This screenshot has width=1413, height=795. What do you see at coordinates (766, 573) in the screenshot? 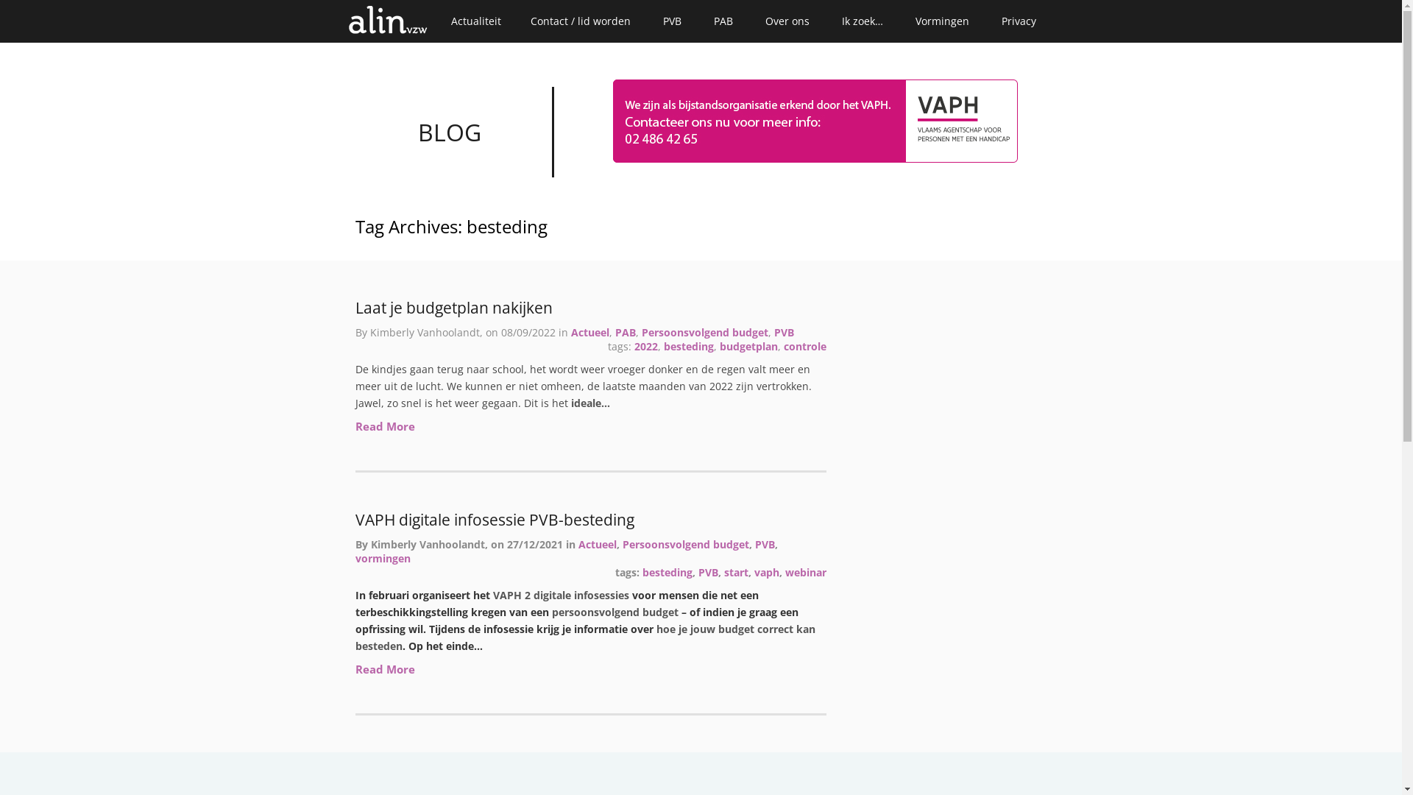
I see `vaph` at bounding box center [766, 573].